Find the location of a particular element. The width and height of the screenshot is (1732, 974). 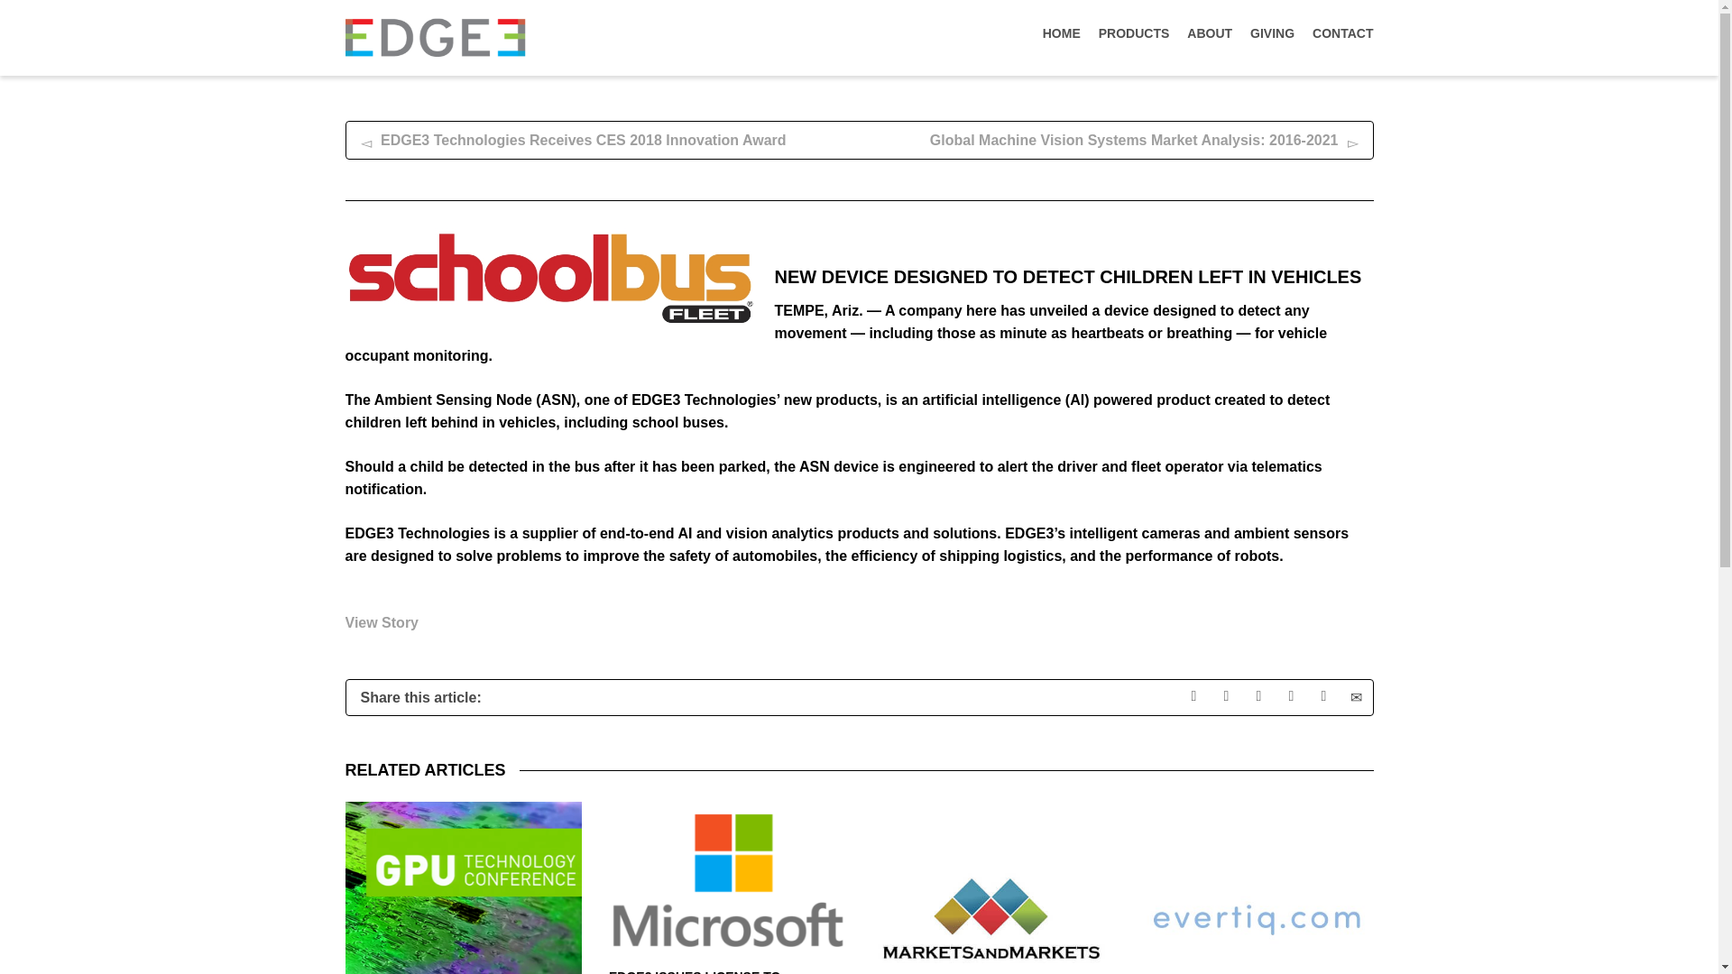

CONTACT is located at coordinates (1342, 35).